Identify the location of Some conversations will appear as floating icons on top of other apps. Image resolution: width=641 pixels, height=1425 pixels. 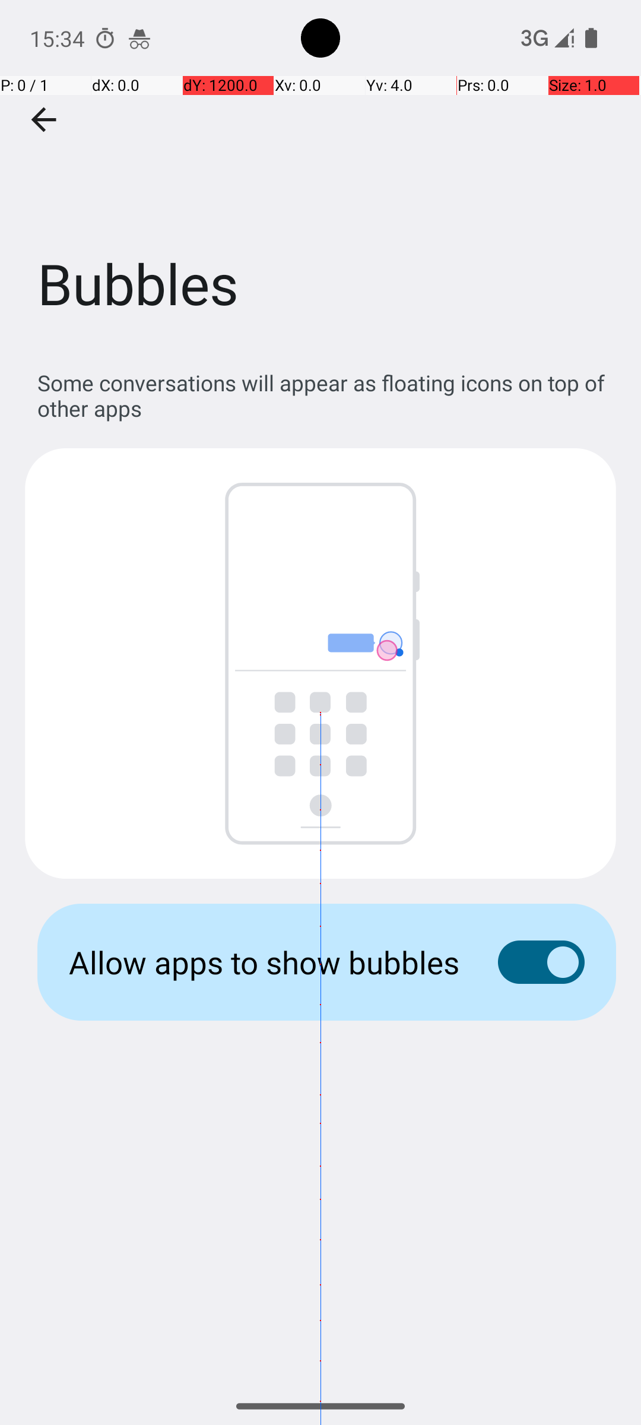
(326, 395).